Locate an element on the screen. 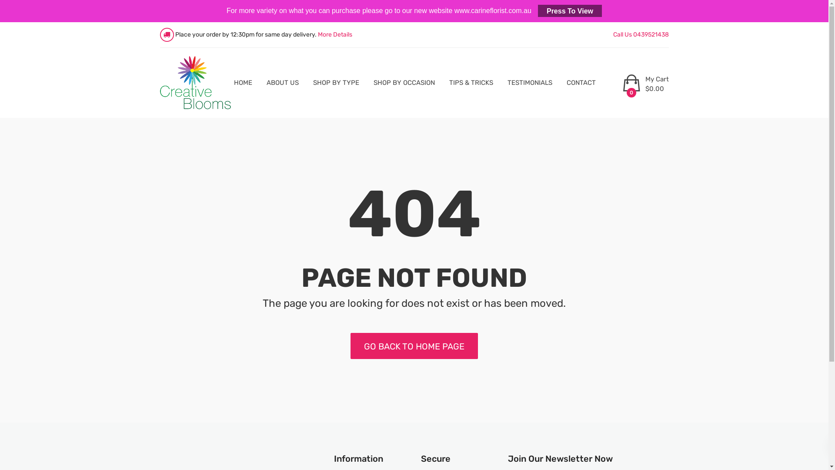  More Details is located at coordinates (335, 35).